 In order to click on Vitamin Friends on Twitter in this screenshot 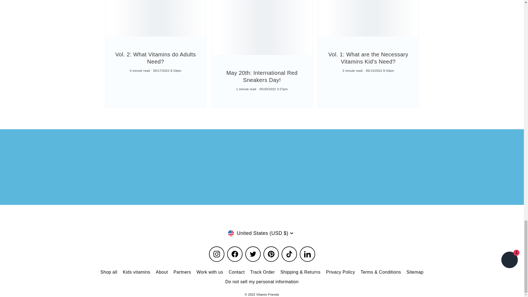, I will do `click(253, 254)`.